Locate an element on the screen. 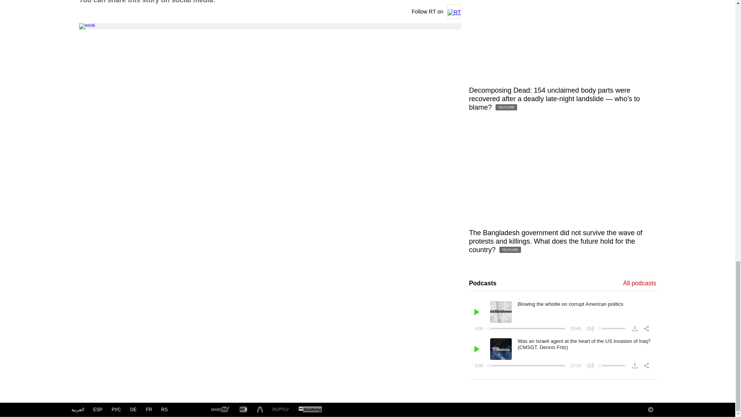 This screenshot has width=741, height=417. RT  is located at coordinates (243, 410).